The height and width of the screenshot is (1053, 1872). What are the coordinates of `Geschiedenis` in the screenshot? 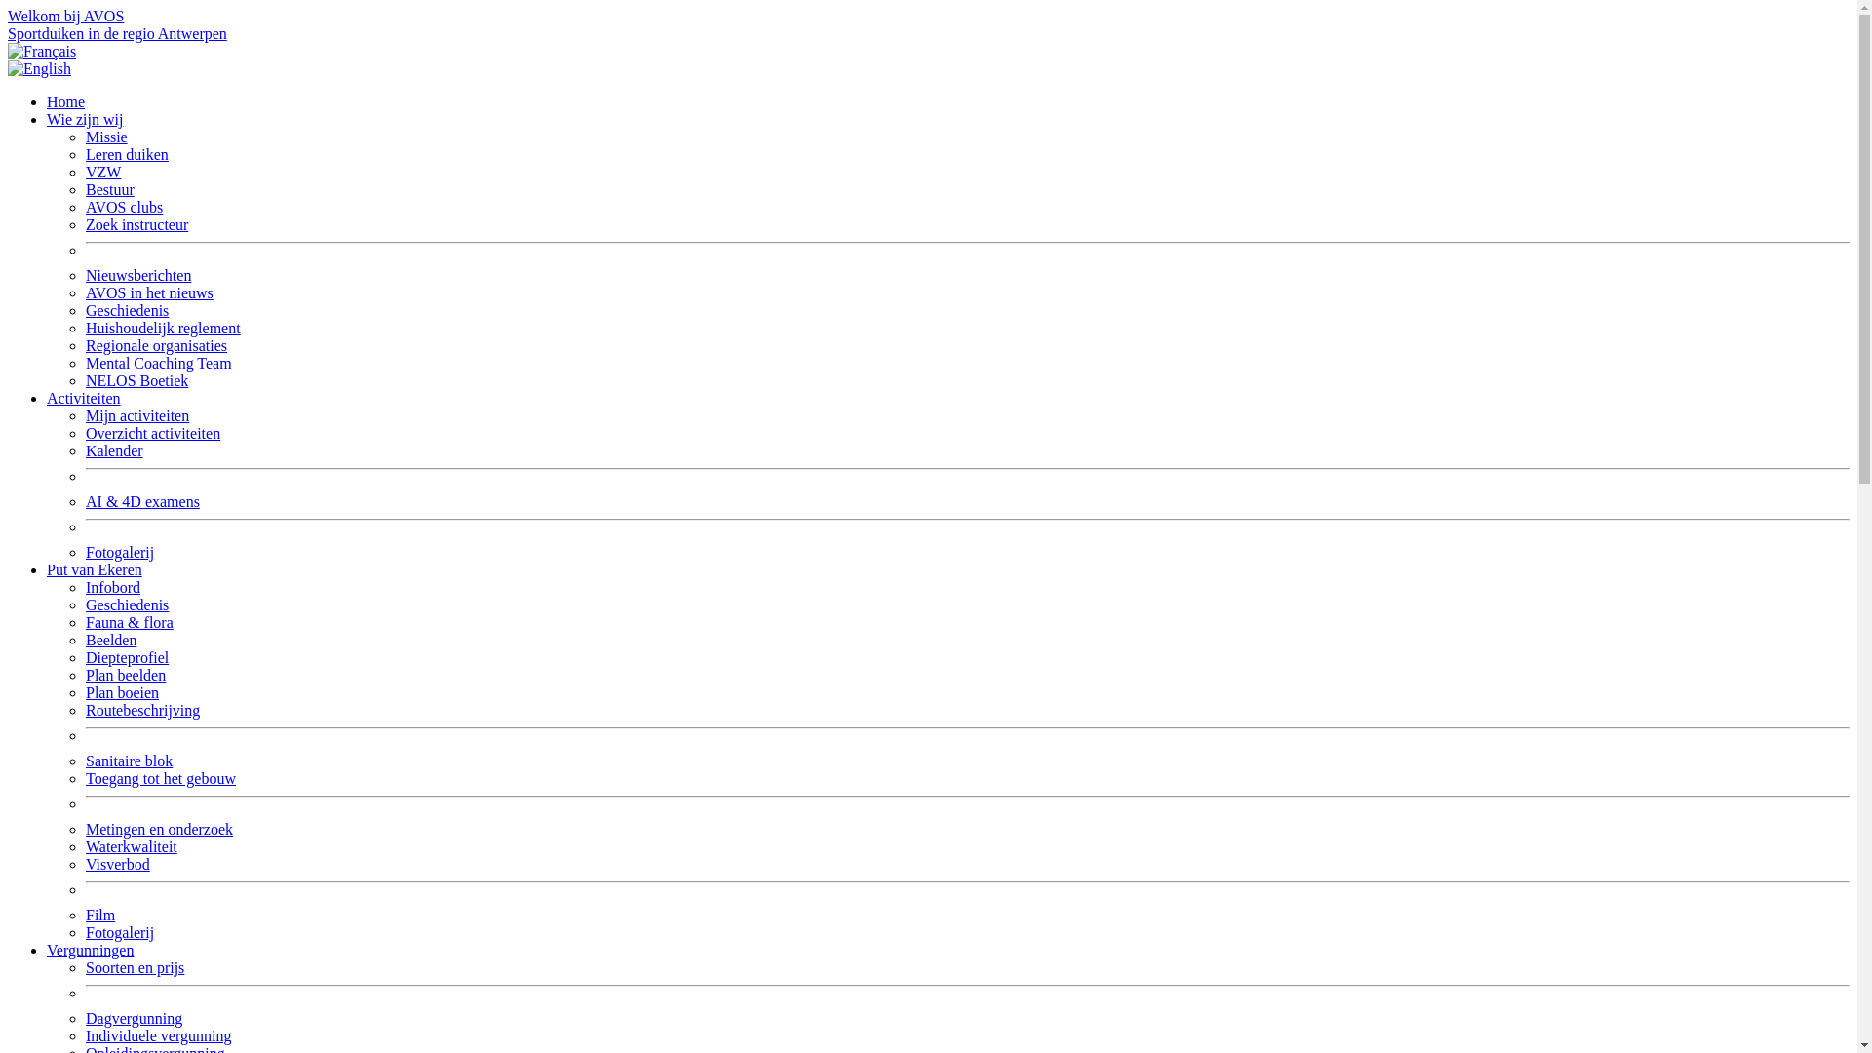 It's located at (127, 310).